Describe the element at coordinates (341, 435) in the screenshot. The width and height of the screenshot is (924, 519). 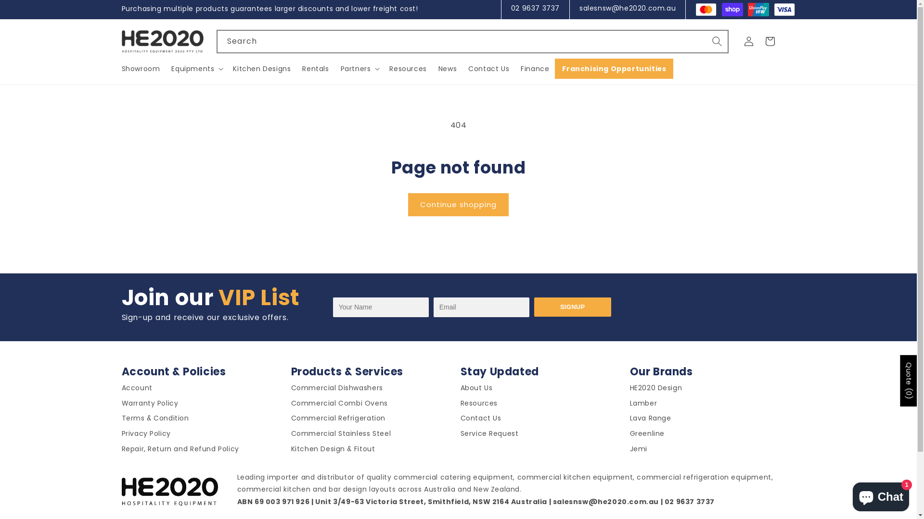
I see `Commercial Stainless Steel` at that location.